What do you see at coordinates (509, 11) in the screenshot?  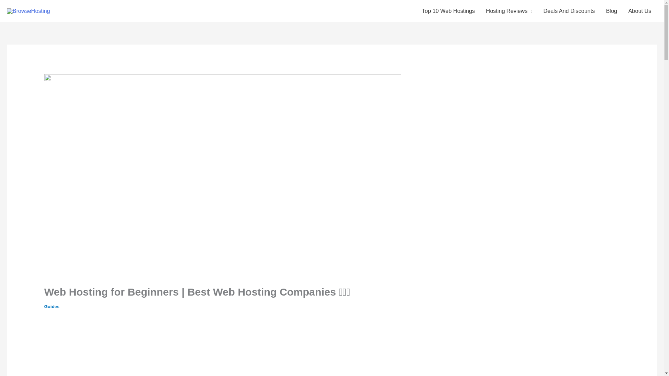 I see `Hosting Reviews` at bounding box center [509, 11].